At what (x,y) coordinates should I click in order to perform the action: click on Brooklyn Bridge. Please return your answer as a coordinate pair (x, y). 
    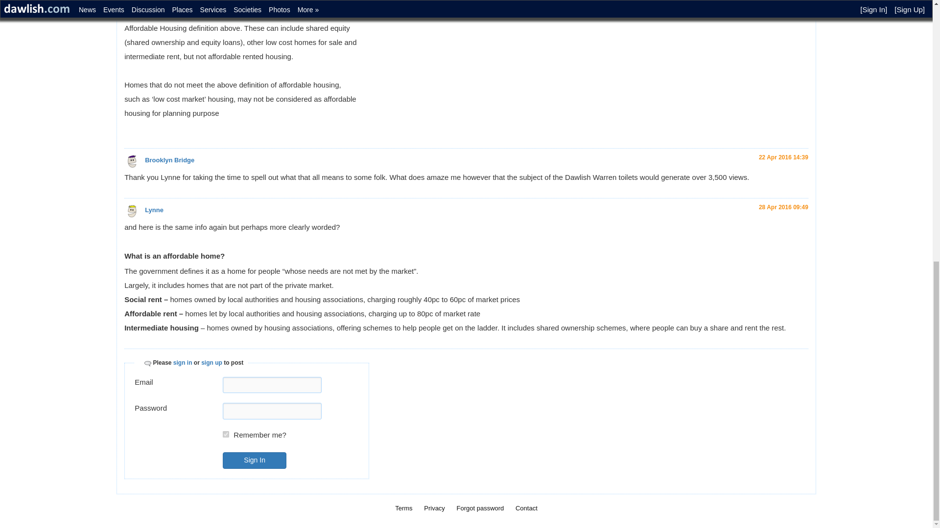
    Looking at the image, I should click on (132, 161).